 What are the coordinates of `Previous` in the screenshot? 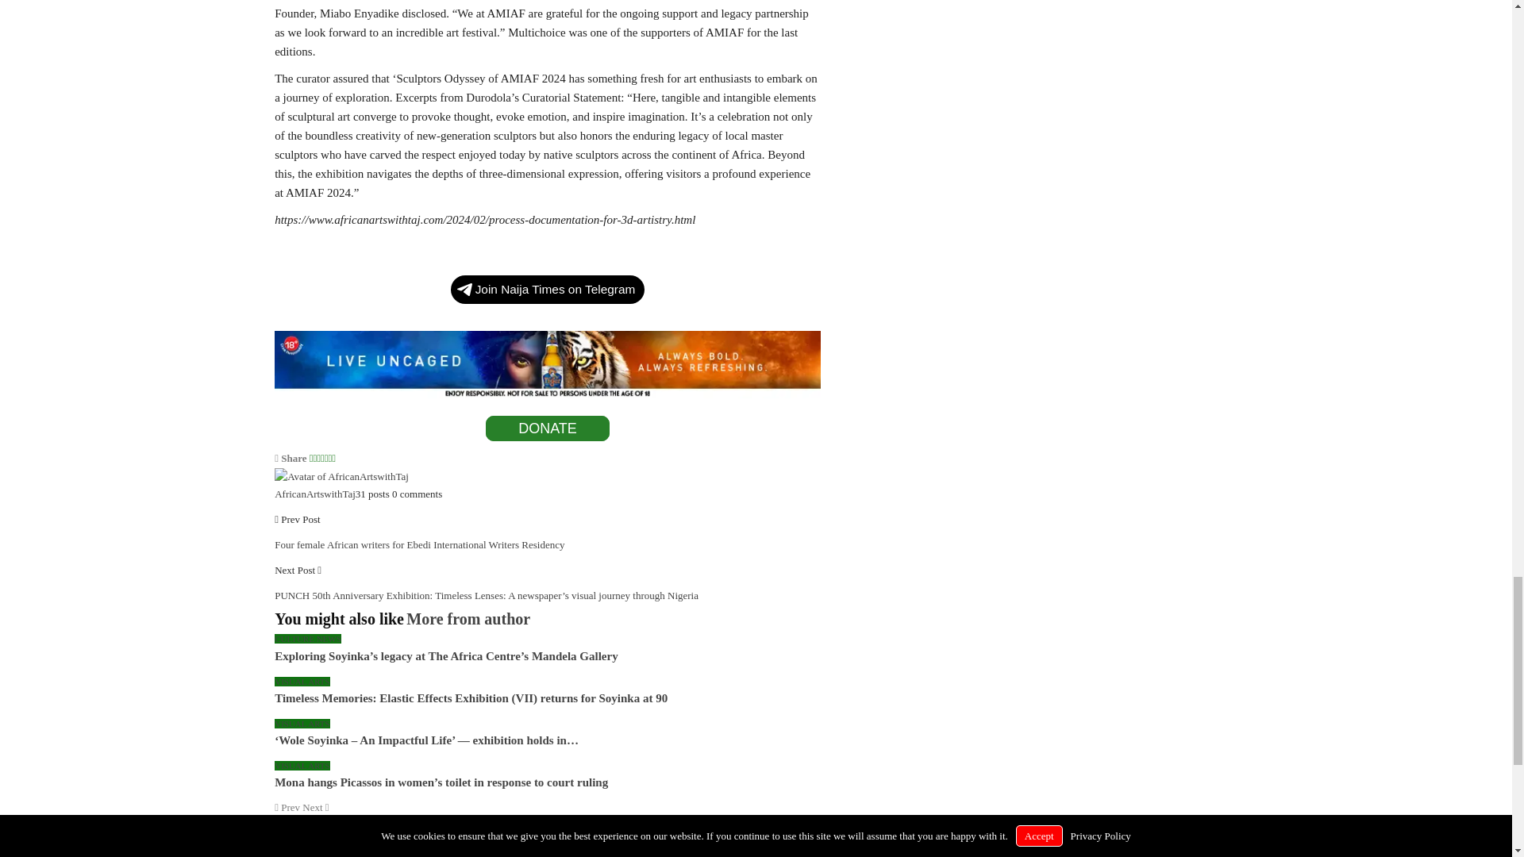 It's located at (287, 806).